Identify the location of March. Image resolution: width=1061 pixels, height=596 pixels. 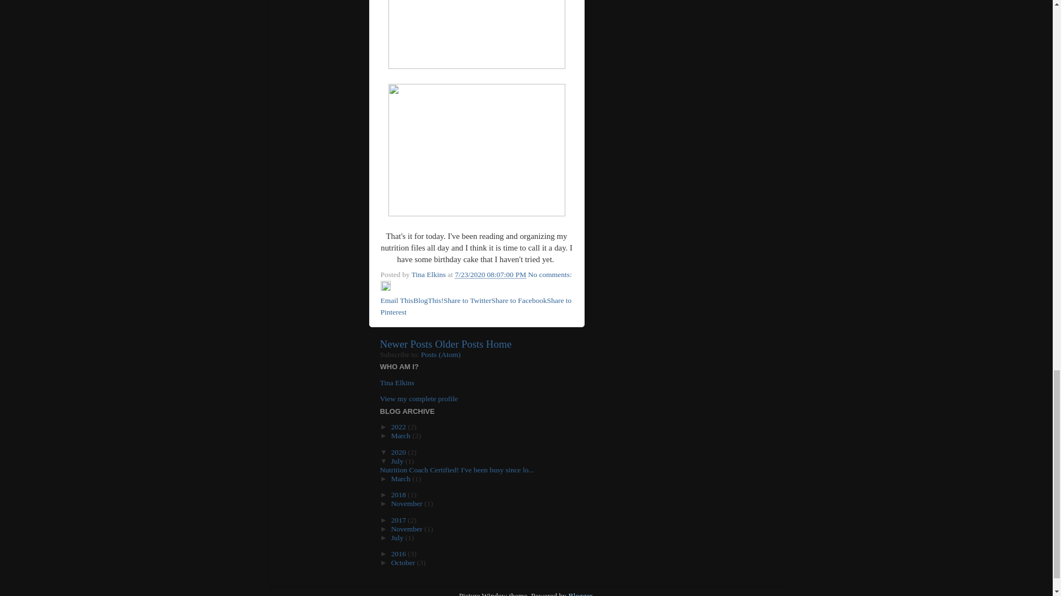
(402, 478).